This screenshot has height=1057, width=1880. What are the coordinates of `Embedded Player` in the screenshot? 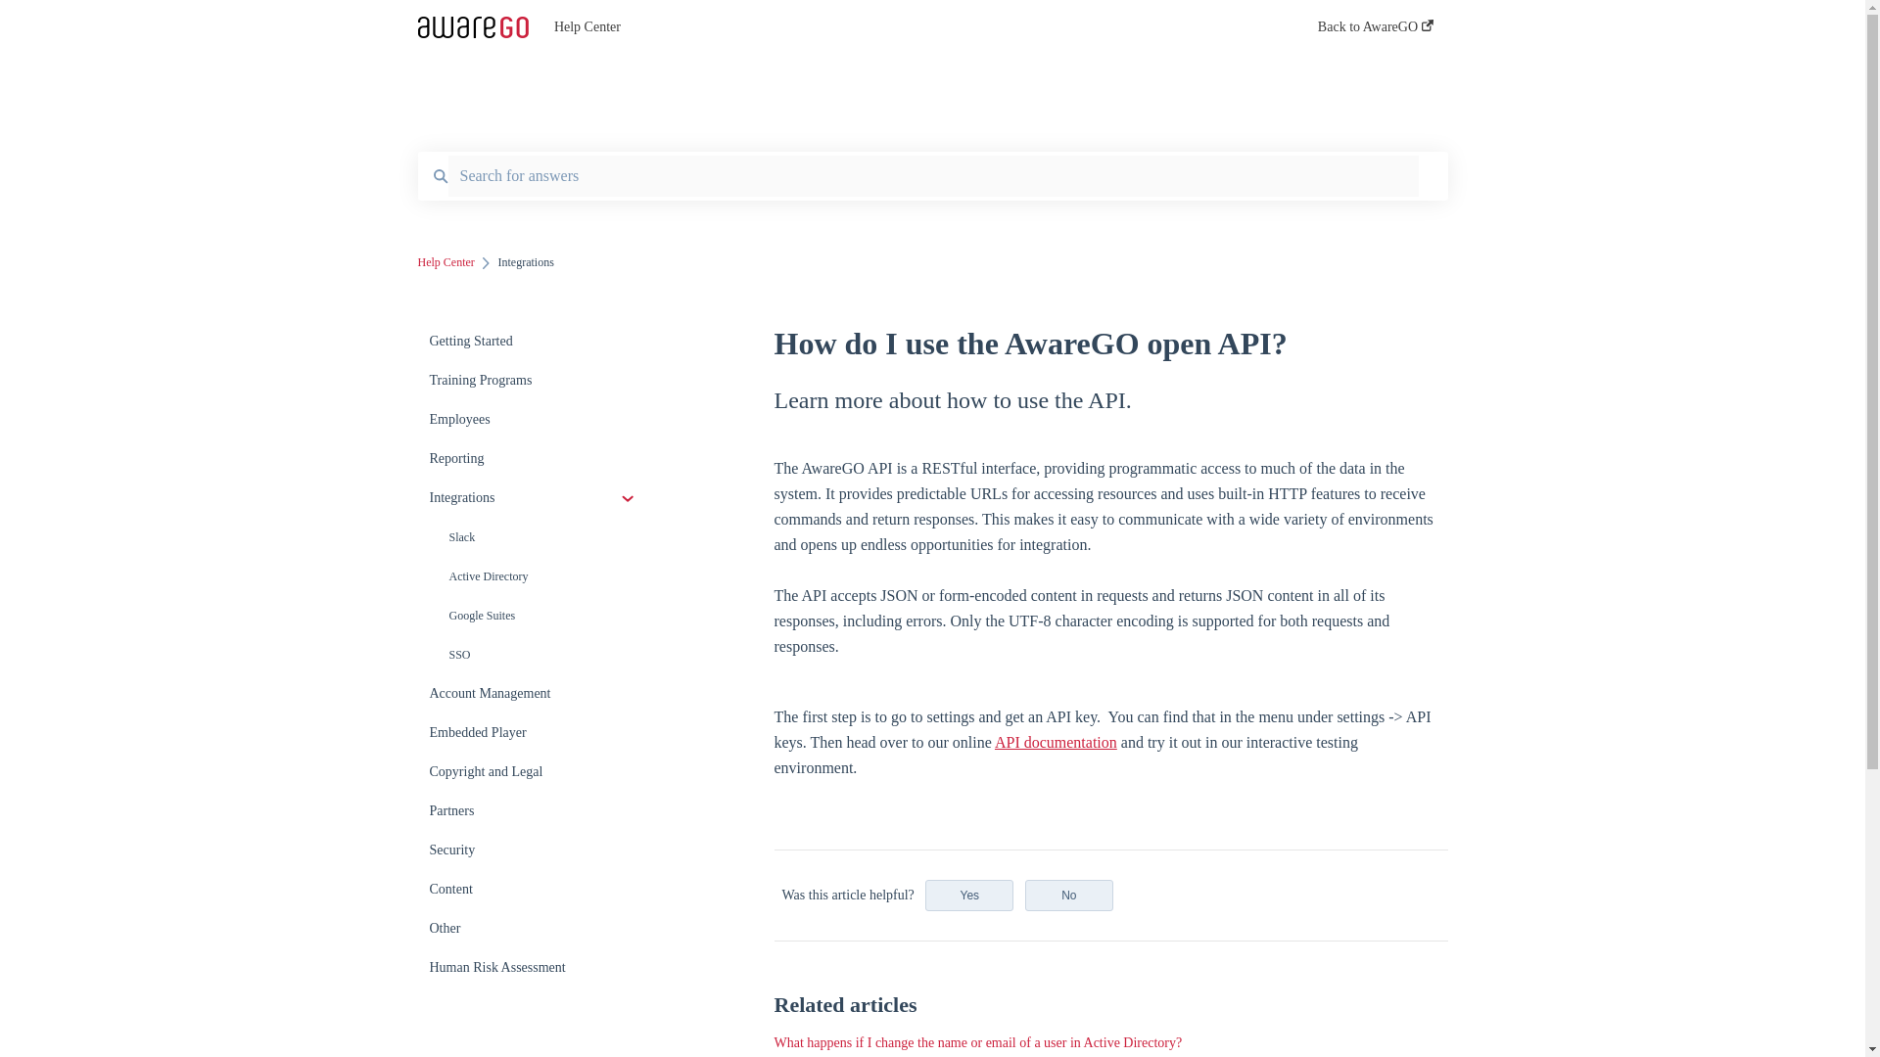 It's located at (535, 732).